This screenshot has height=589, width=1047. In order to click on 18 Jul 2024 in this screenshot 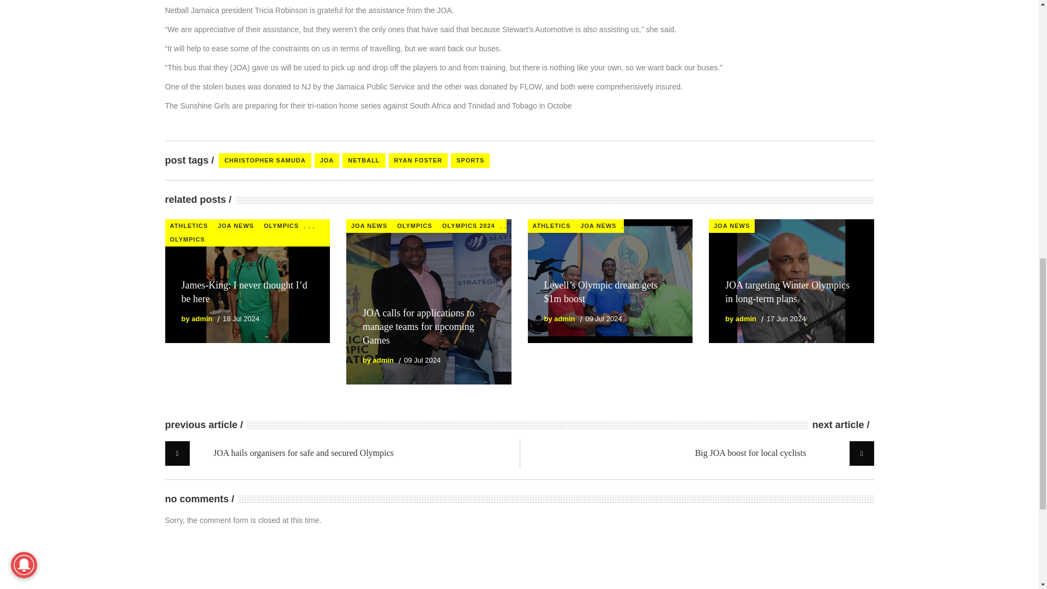, I will do `click(240, 318)`.